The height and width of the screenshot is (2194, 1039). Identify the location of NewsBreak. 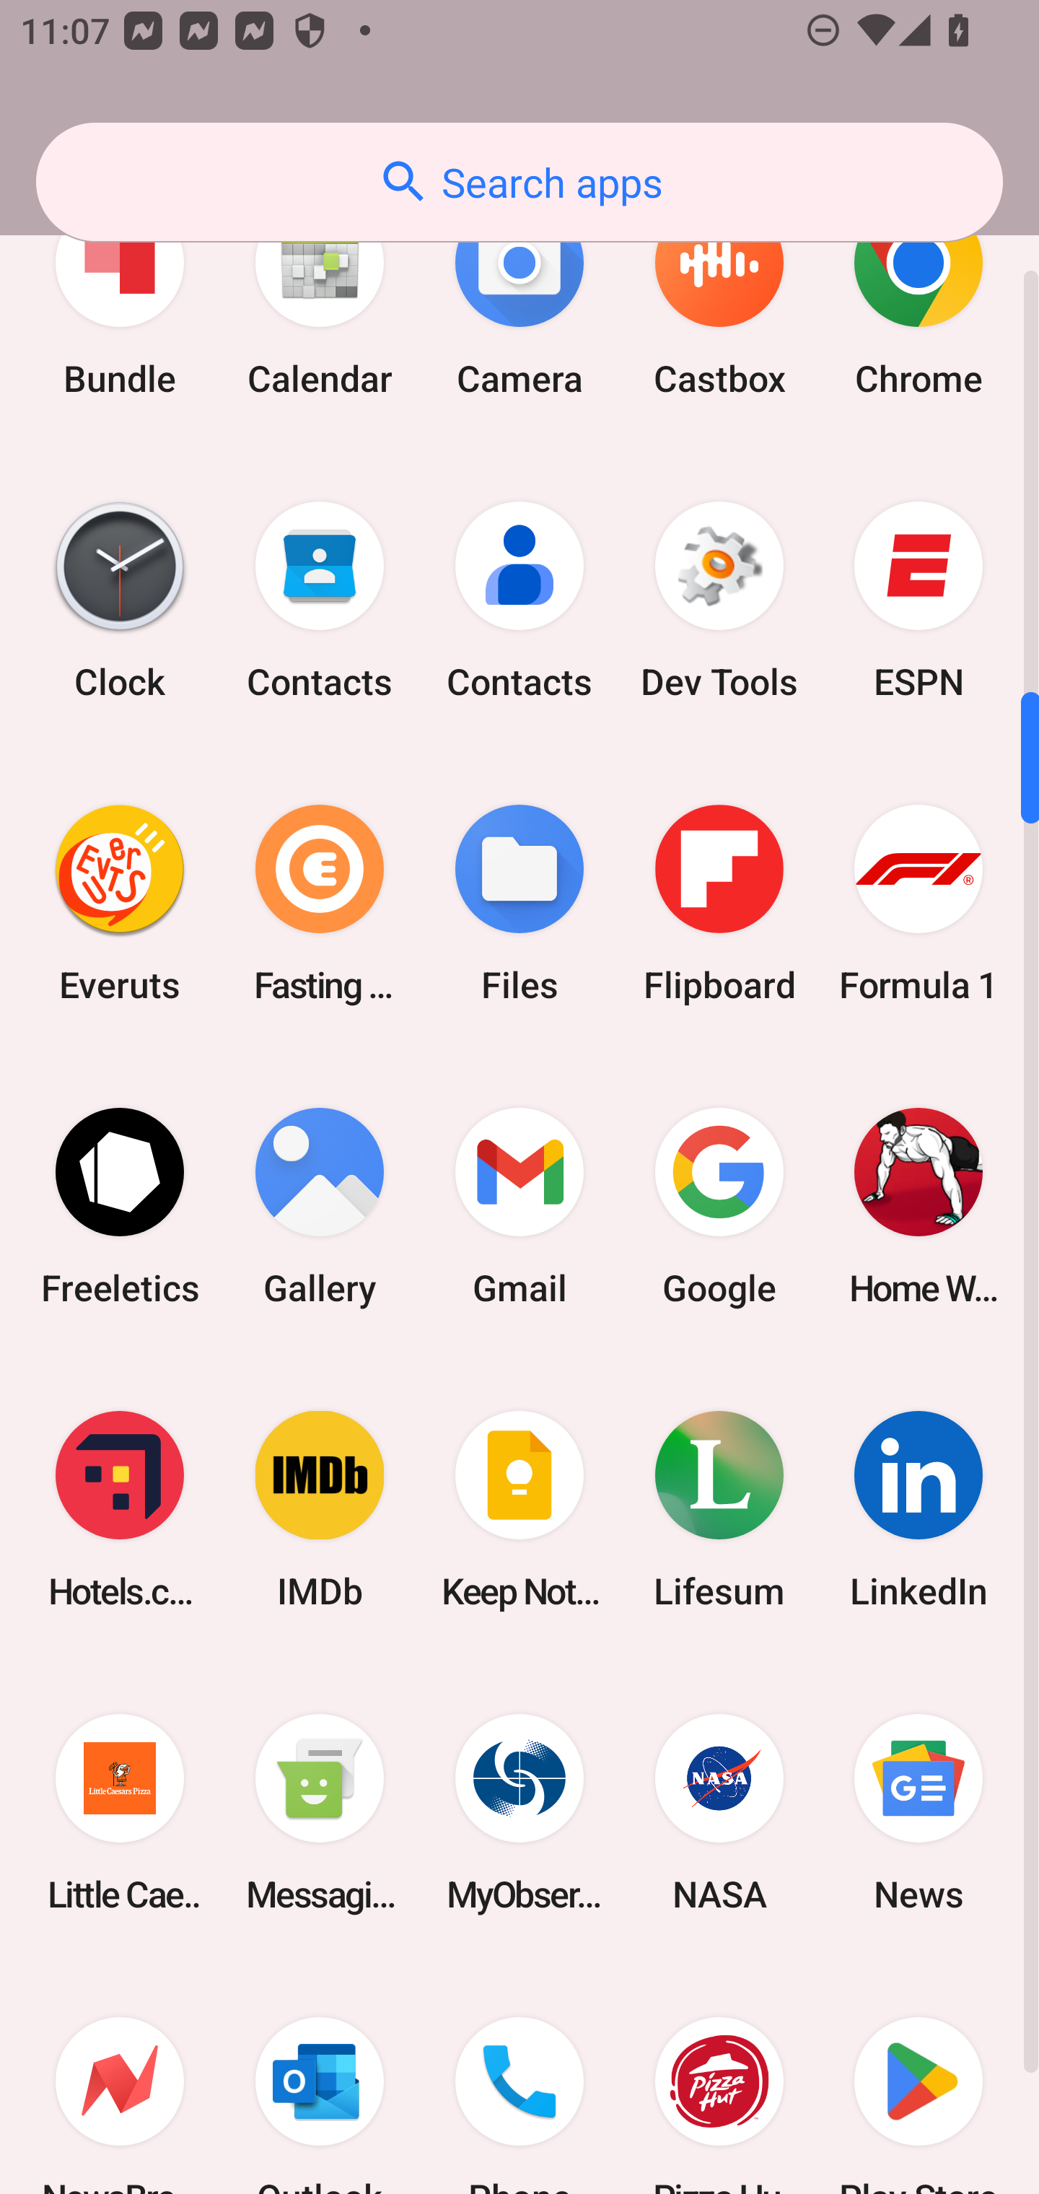
(120, 2079).